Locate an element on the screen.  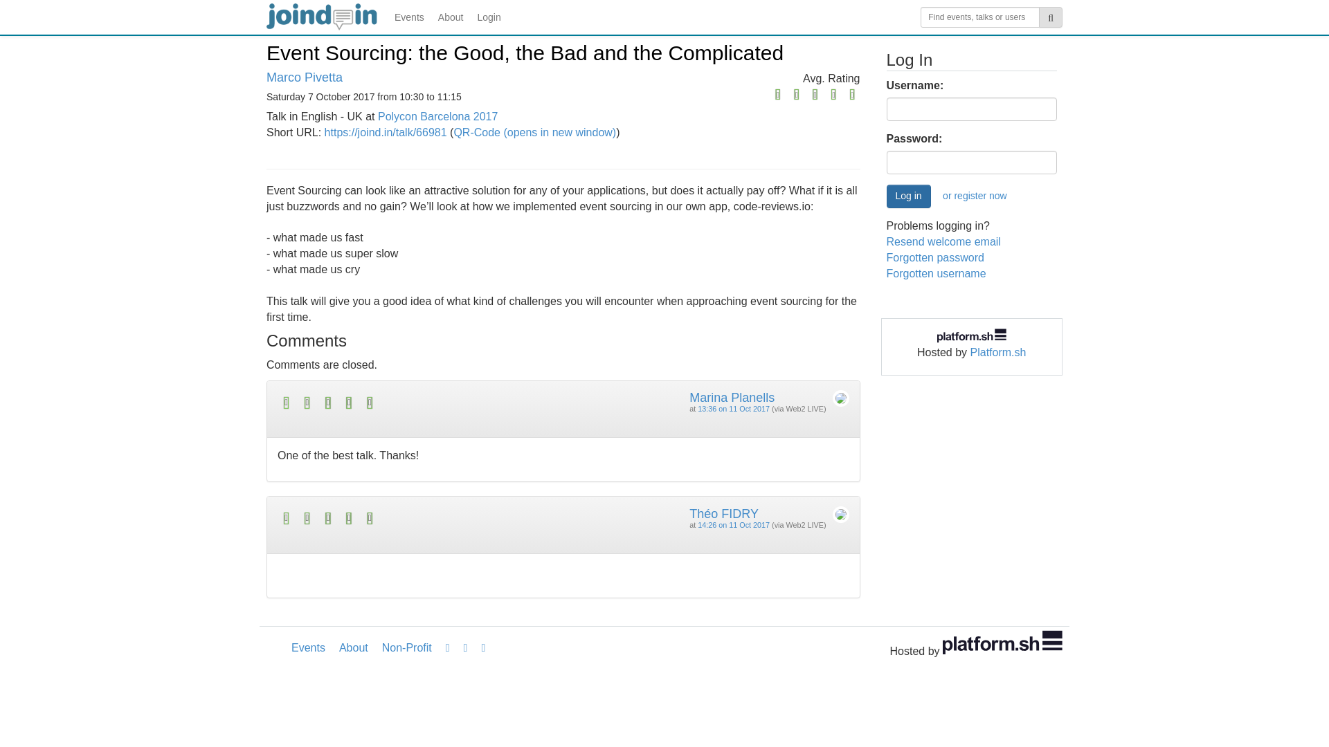
Events is located at coordinates (308, 647).